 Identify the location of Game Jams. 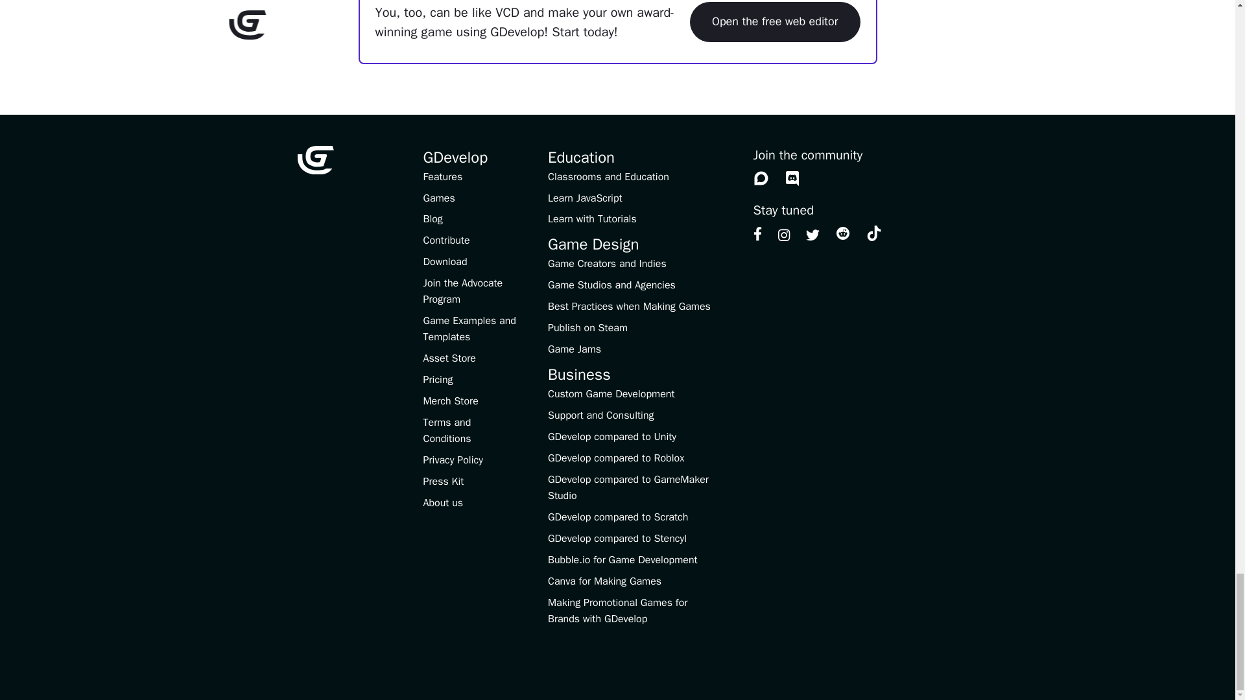
(575, 349).